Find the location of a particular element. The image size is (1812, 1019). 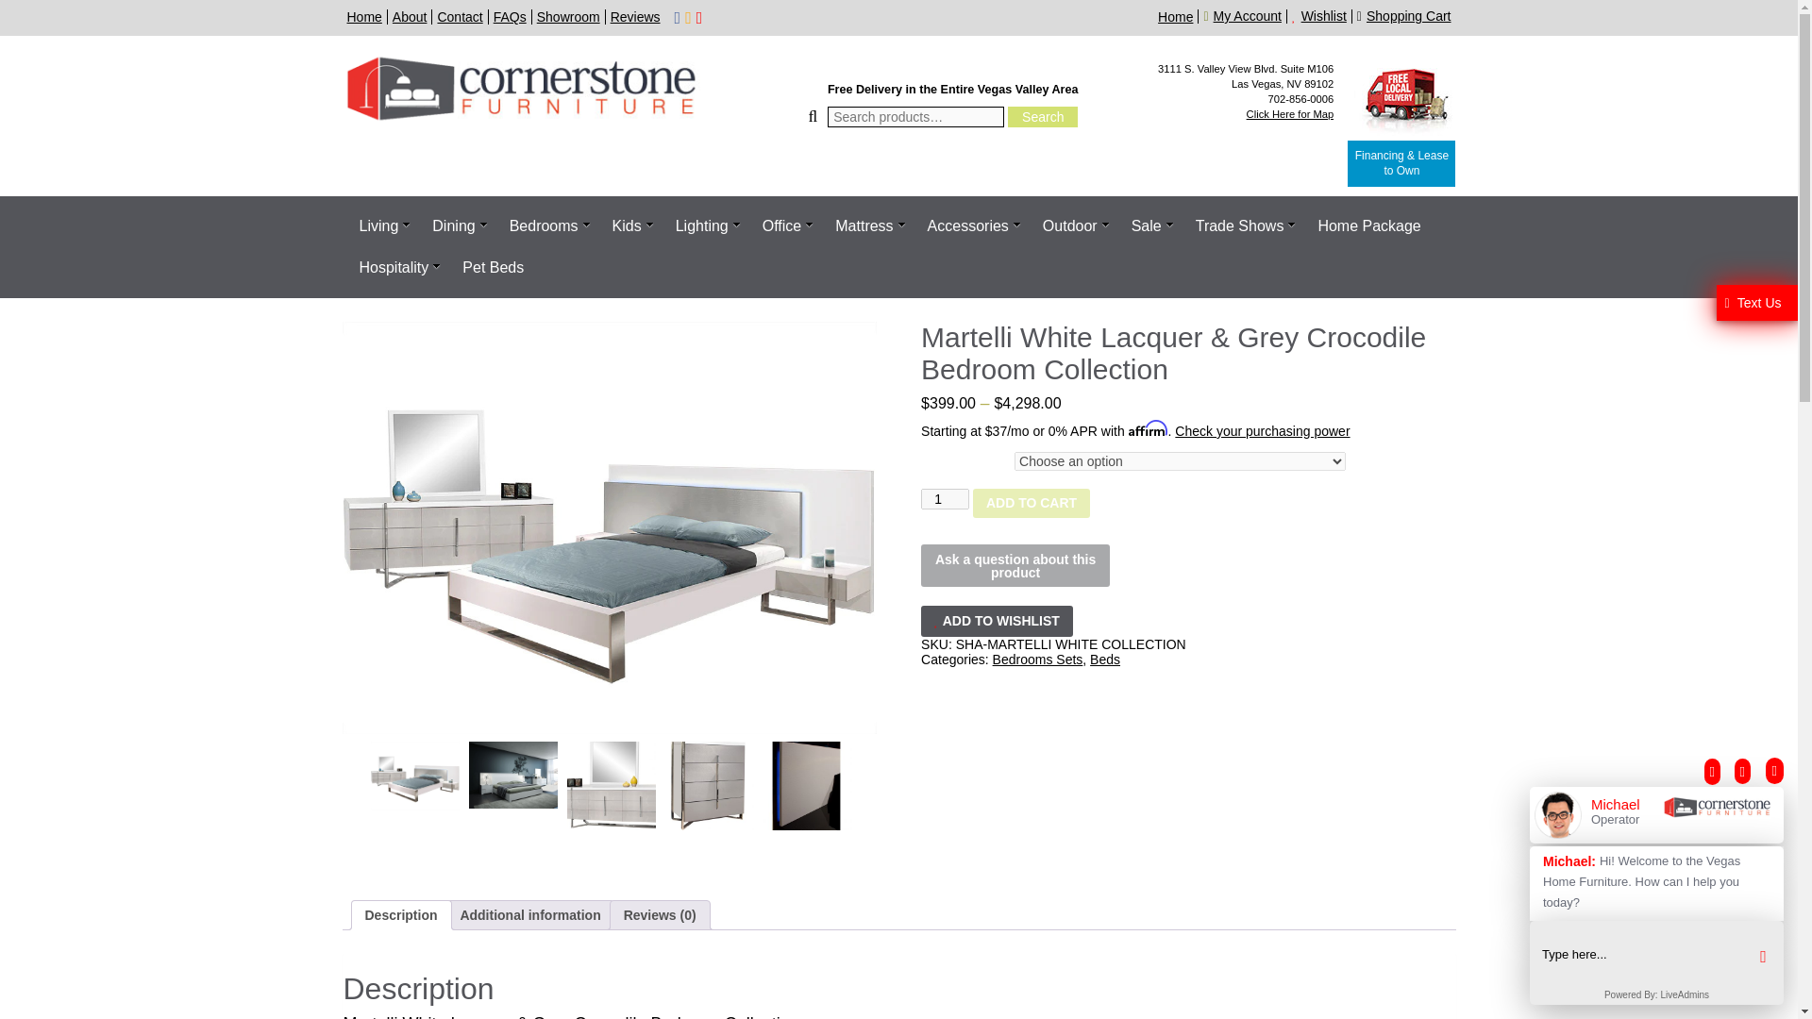

Showroom is located at coordinates (568, 16).